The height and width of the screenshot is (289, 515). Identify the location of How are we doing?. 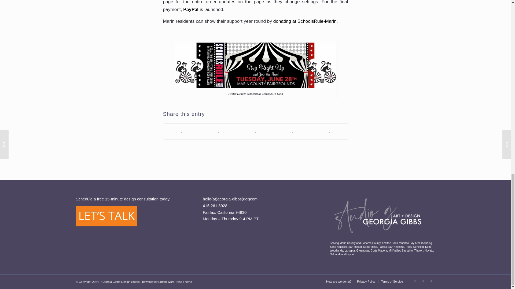
(339, 282).